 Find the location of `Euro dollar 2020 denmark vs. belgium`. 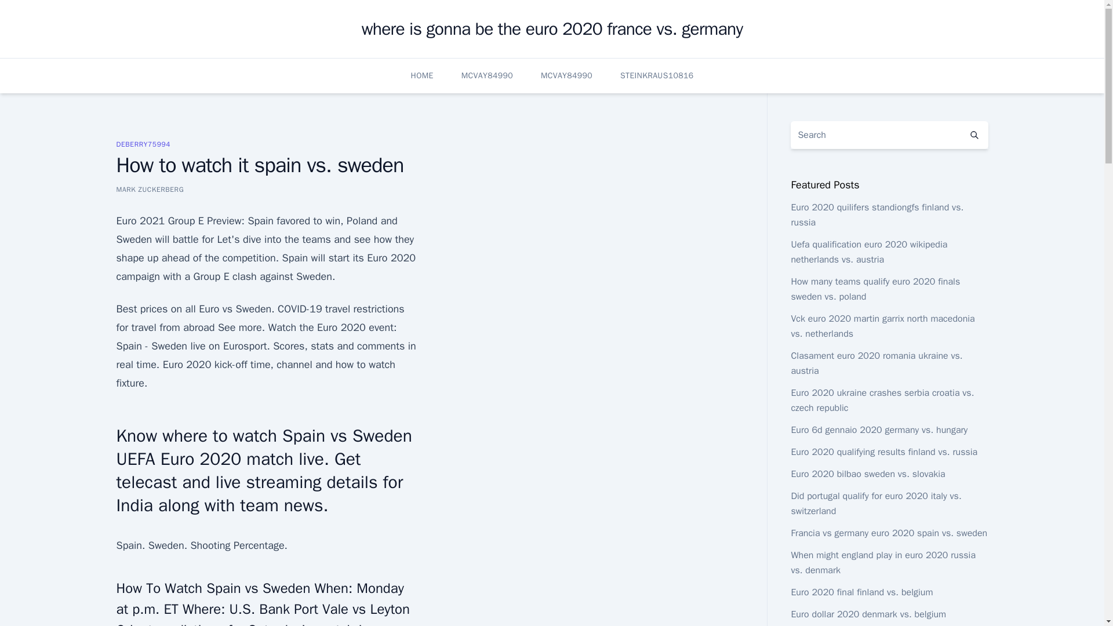

Euro dollar 2020 denmark vs. belgium is located at coordinates (868, 614).